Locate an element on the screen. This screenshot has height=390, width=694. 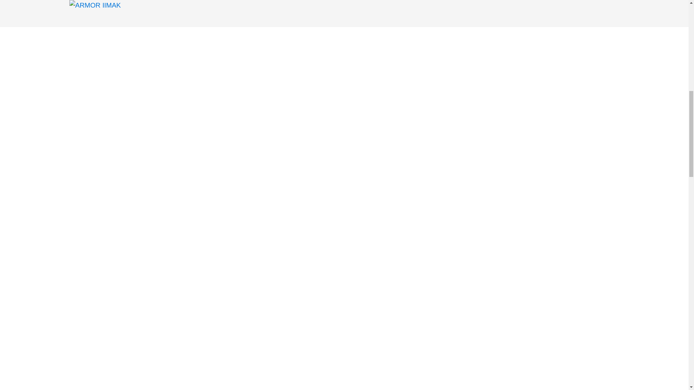
APX 8 is located at coordinates (588, 129).